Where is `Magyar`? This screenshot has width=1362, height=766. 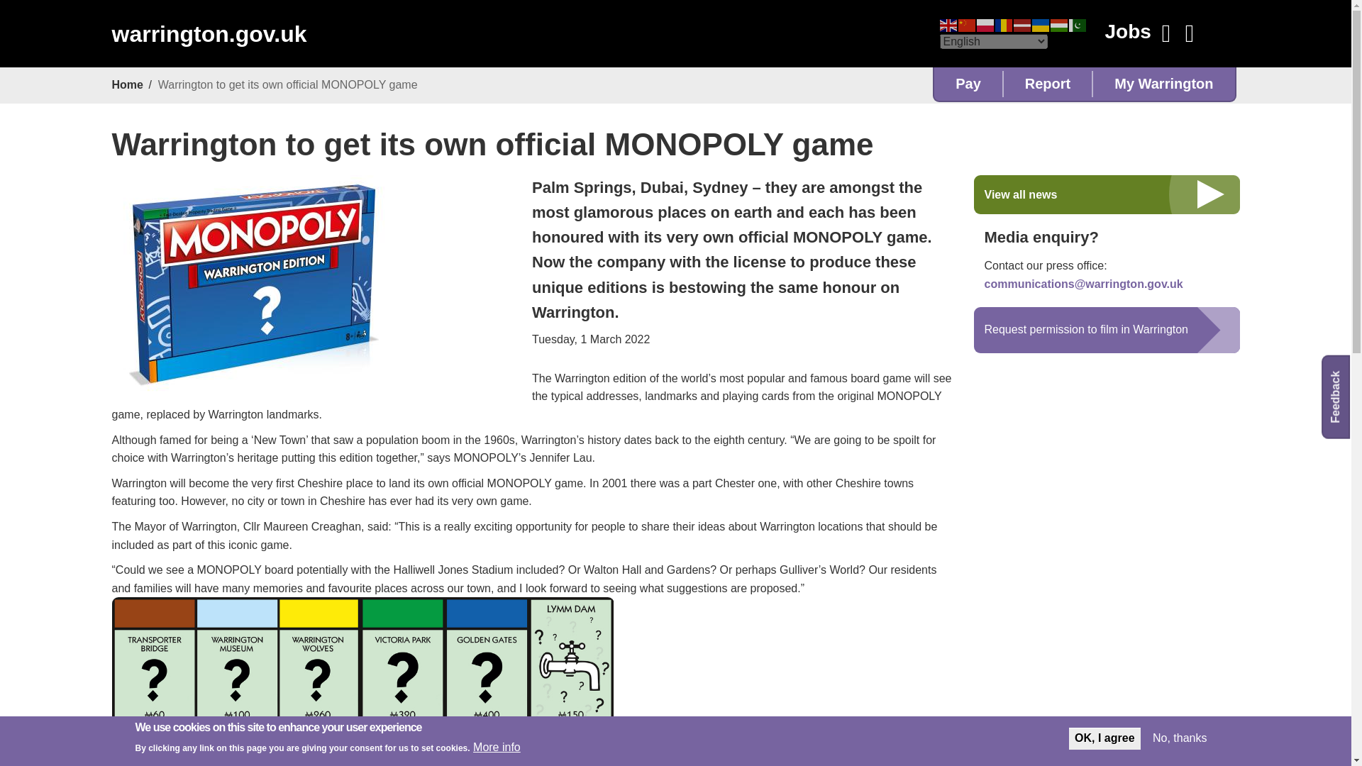 Magyar is located at coordinates (1058, 24).